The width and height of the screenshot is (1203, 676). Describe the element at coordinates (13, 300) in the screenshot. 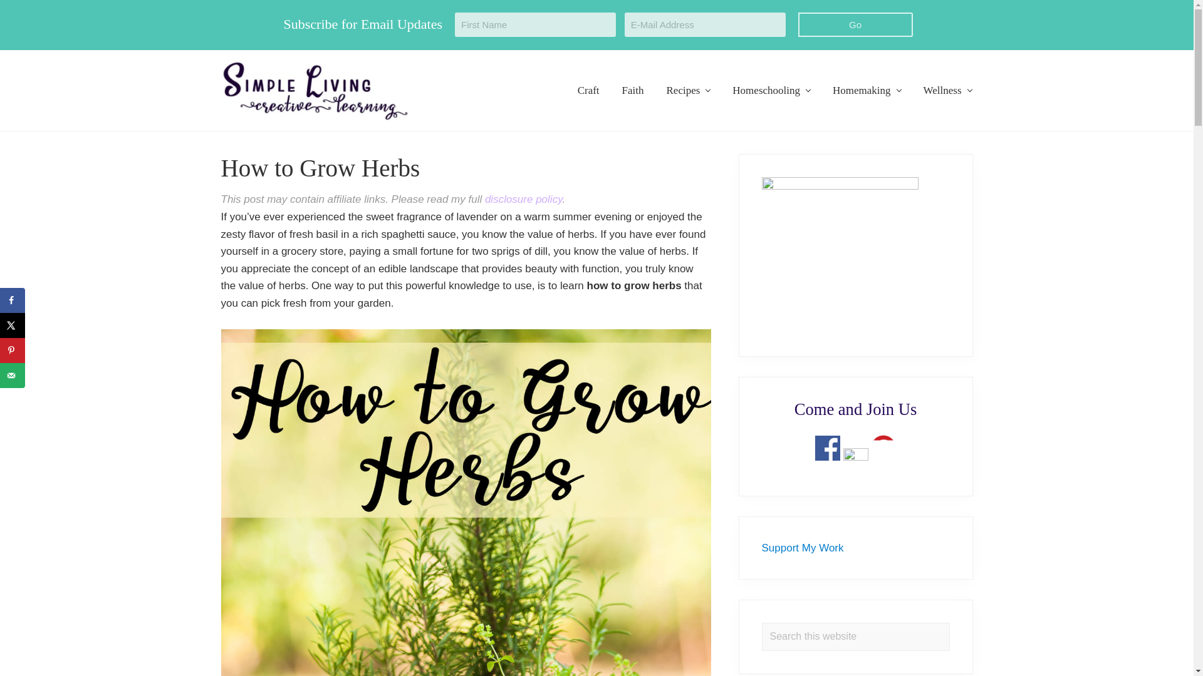

I see `Share on Facebook` at that location.